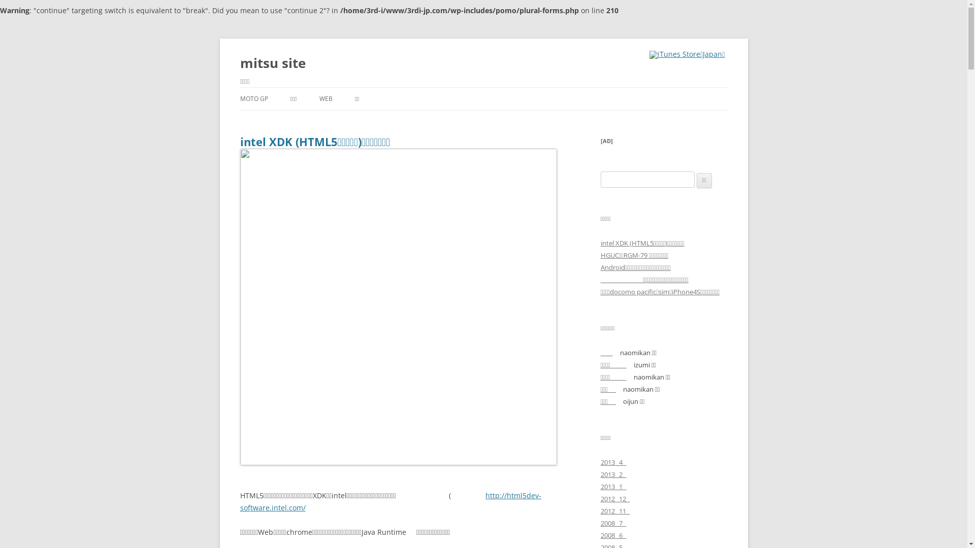 The width and height of the screenshot is (975, 548). What do you see at coordinates (272, 63) in the screenshot?
I see `mitsu site` at bounding box center [272, 63].